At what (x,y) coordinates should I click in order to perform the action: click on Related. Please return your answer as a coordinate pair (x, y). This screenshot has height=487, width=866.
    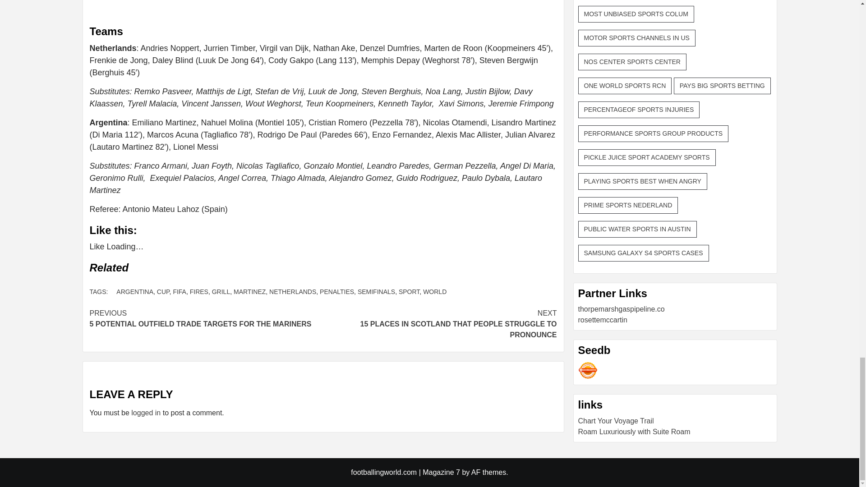
    Looking at the image, I should click on (206, 318).